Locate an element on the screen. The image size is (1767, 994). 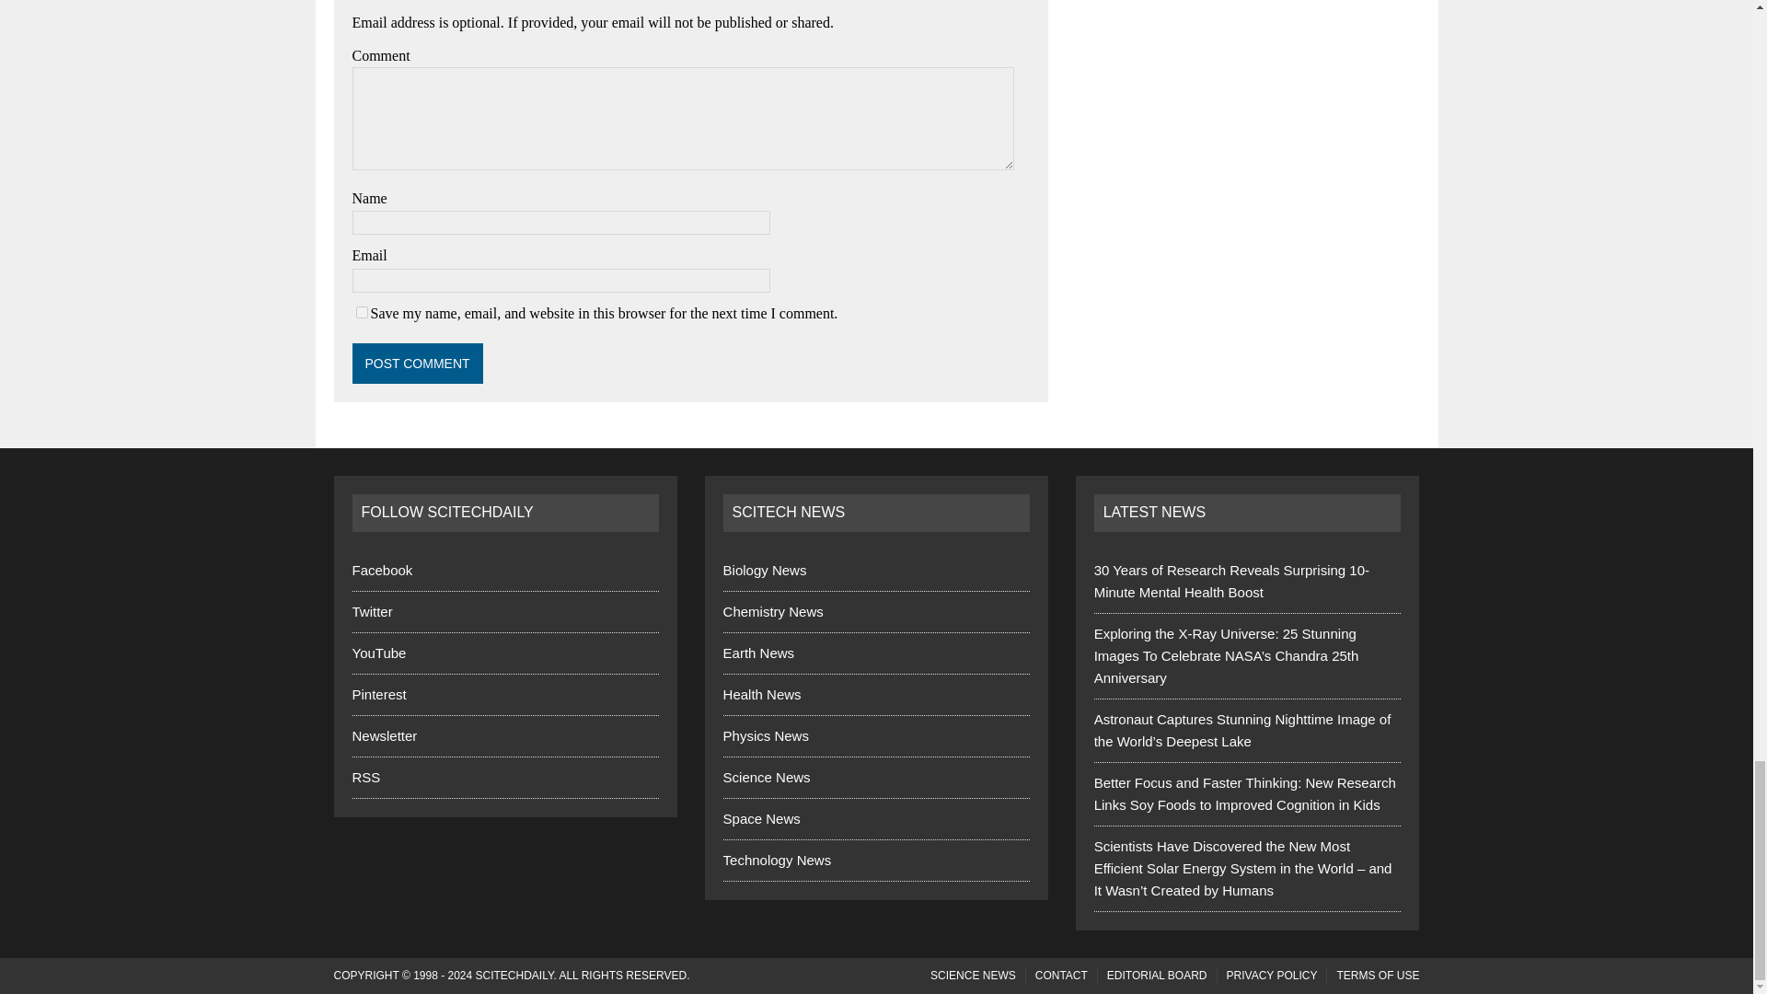
Post Comment is located at coordinates (417, 363).